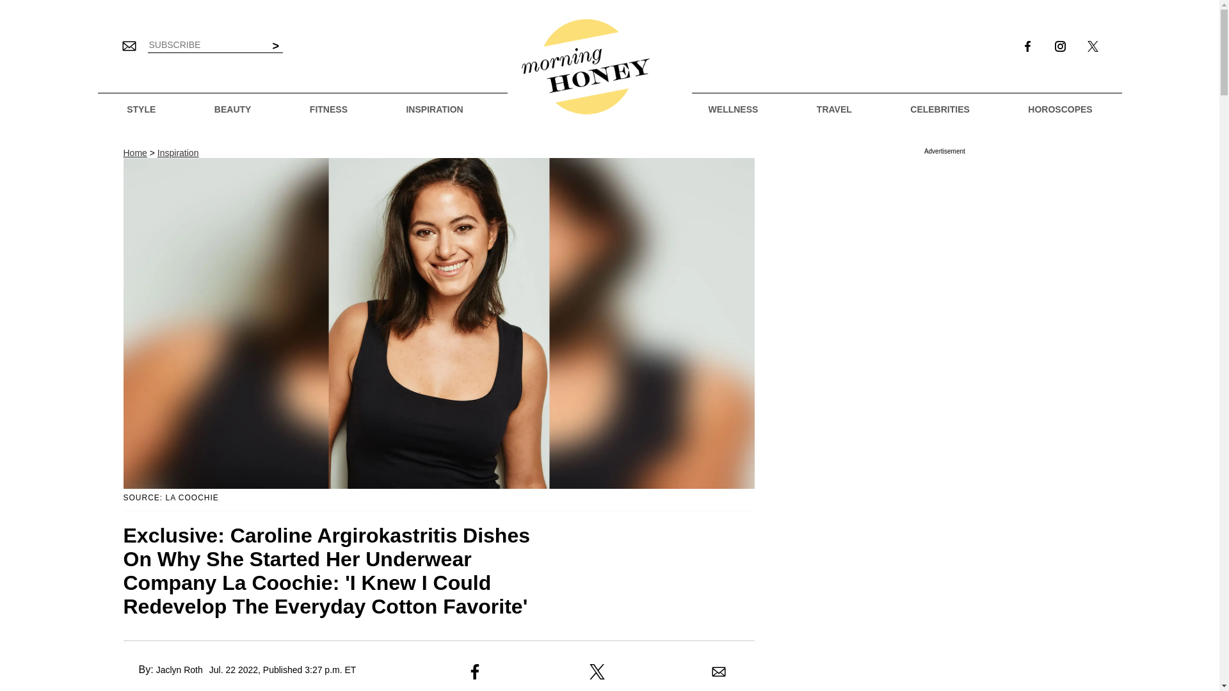 Image resolution: width=1229 pixels, height=691 pixels. Describe the element at coordinates (1027, 46) in the screenshot. I see `LINK TO FACEBOOK` at that location.